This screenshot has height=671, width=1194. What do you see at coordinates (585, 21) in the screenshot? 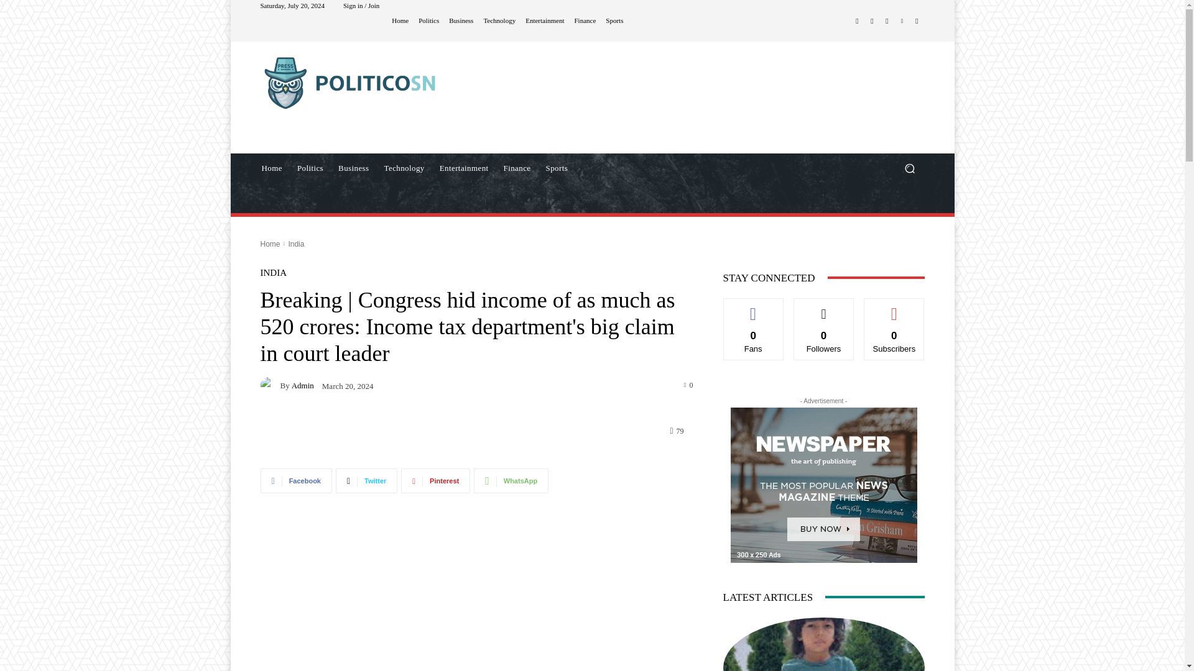
I see `Finance` at bounding box center [585, 21].